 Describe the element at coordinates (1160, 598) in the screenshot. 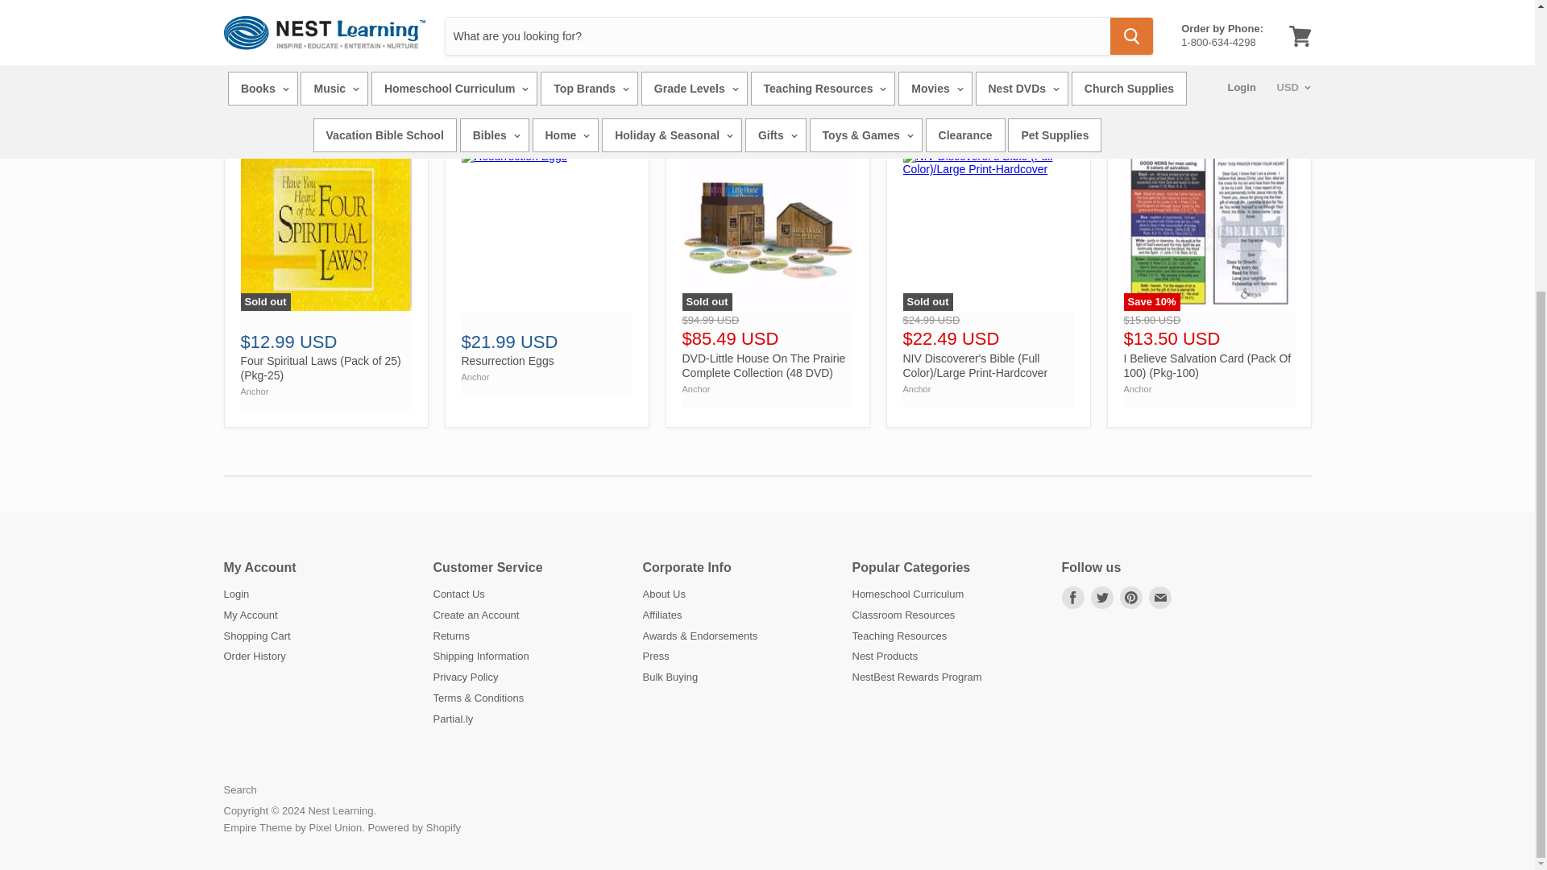

I see `E-mail` at that location.